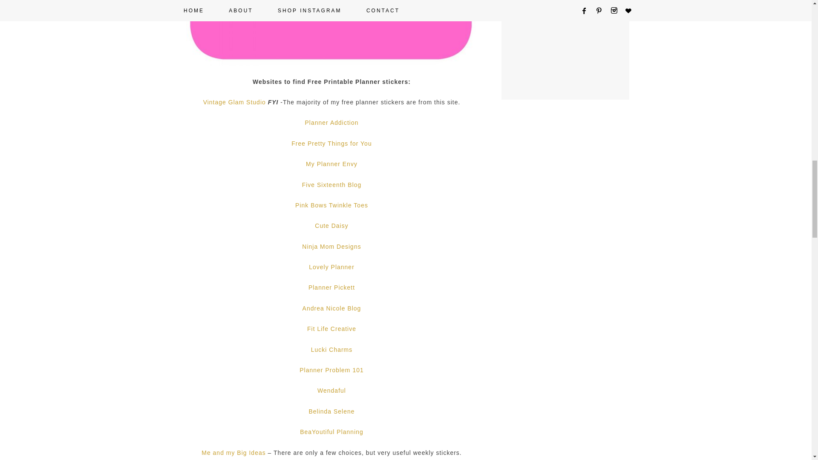 This screenshot has height=460, width=818. Describe the element at coordinates (331, 225) in the screenshot. I see `Cute Daisy` at that location.